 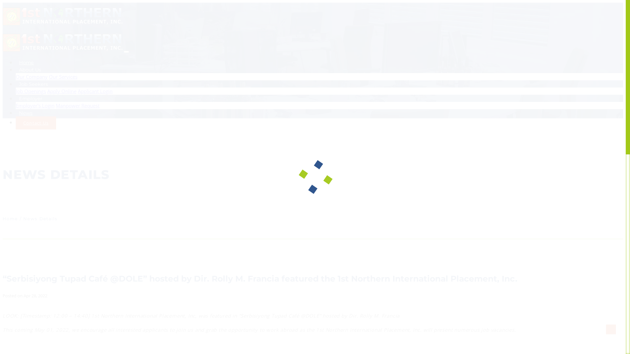 I want to click on Employer's Login, so click(x=35, y=106).